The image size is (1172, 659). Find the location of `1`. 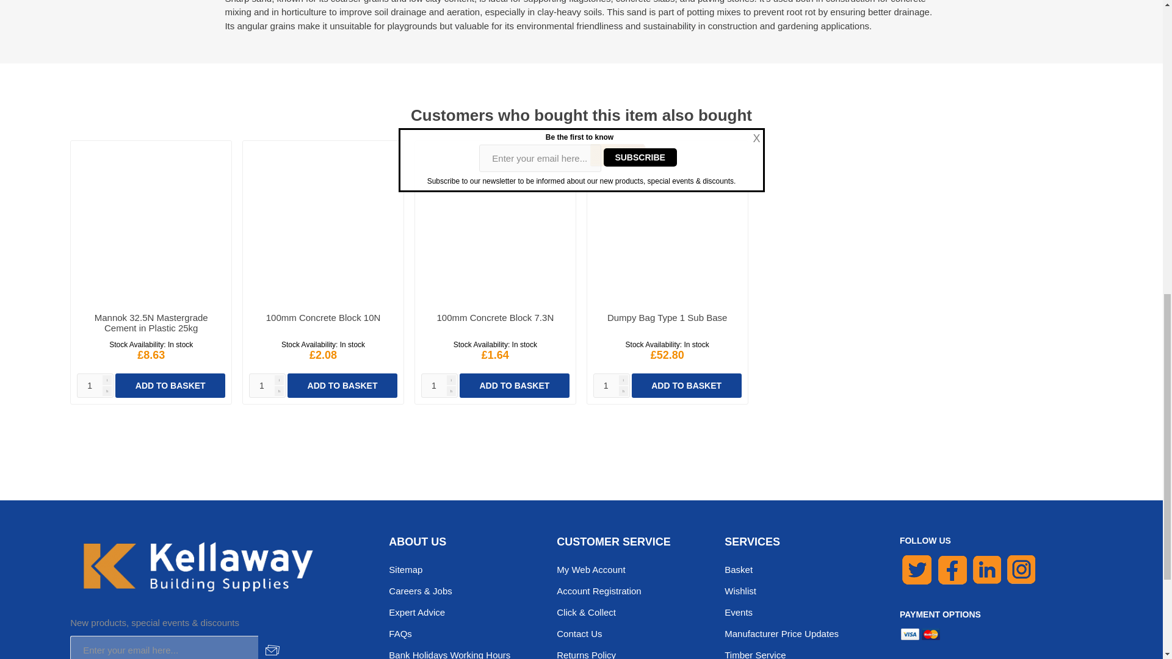

1 is located at coordinates (267, 386).